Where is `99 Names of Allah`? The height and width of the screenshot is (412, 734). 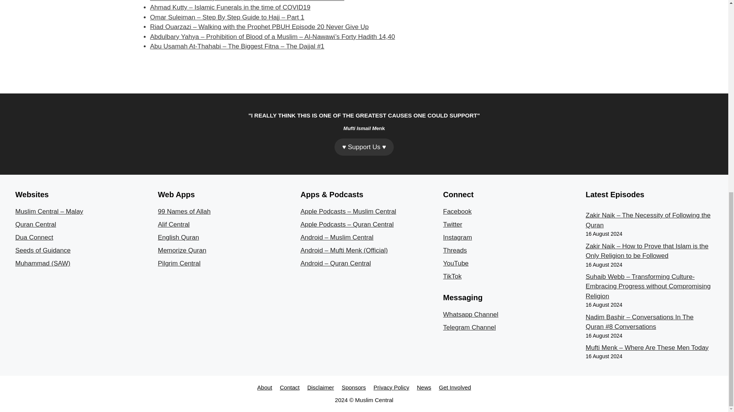 99 Names of Allah is located at coordinates (184, 211).